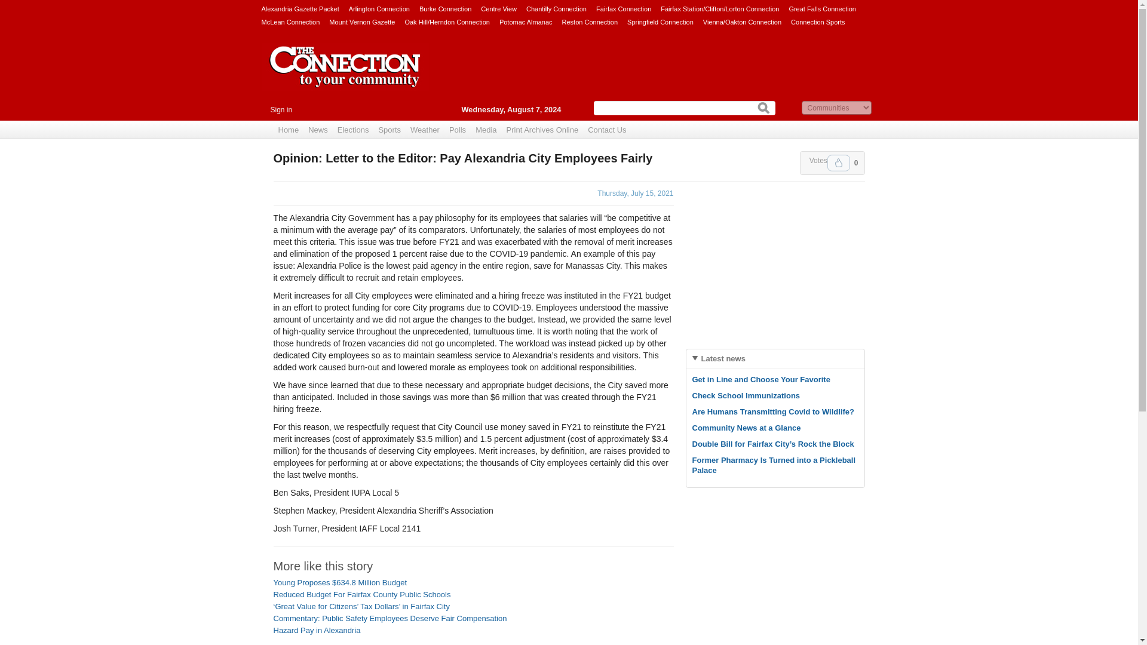 This screenshot has height=645, width=1147. What do you see at coordinates (556, 8) in the screenshot?
I see `Chantilly Connection` at bounding box center [556, 8].